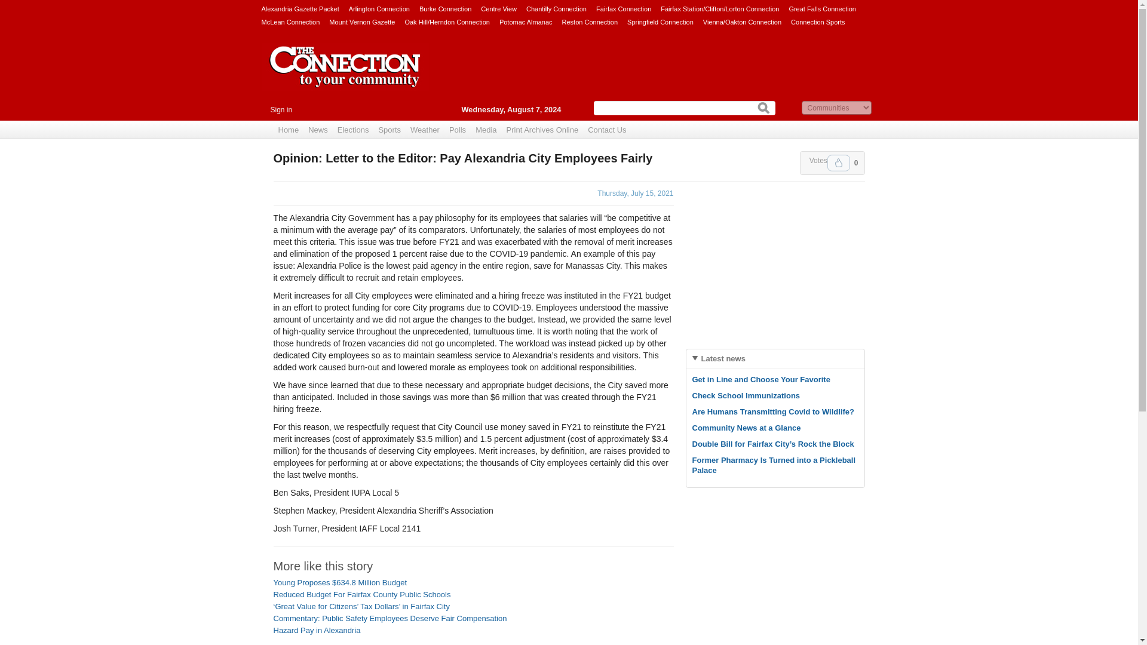 This screenshot has height=645, width=1147. What do you see at coordinates (556, 8) in the screenshot?
I see `Chantilly Connection` at bounding box center [556, 8].